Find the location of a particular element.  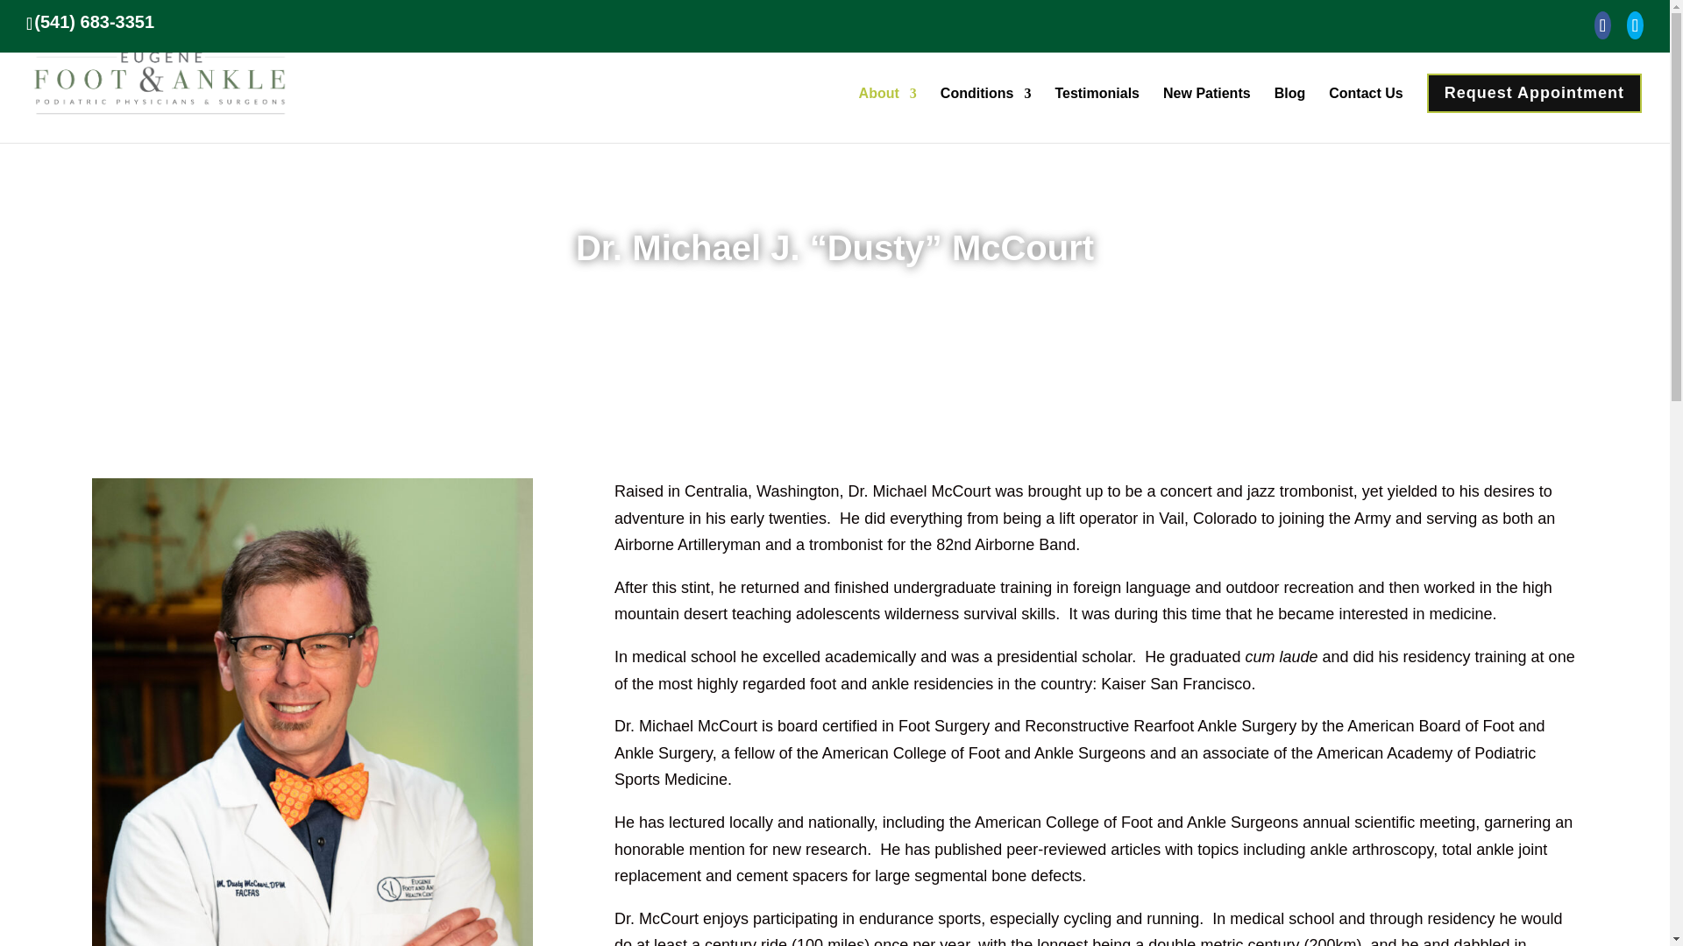

About is located at coordinates (887, 109).